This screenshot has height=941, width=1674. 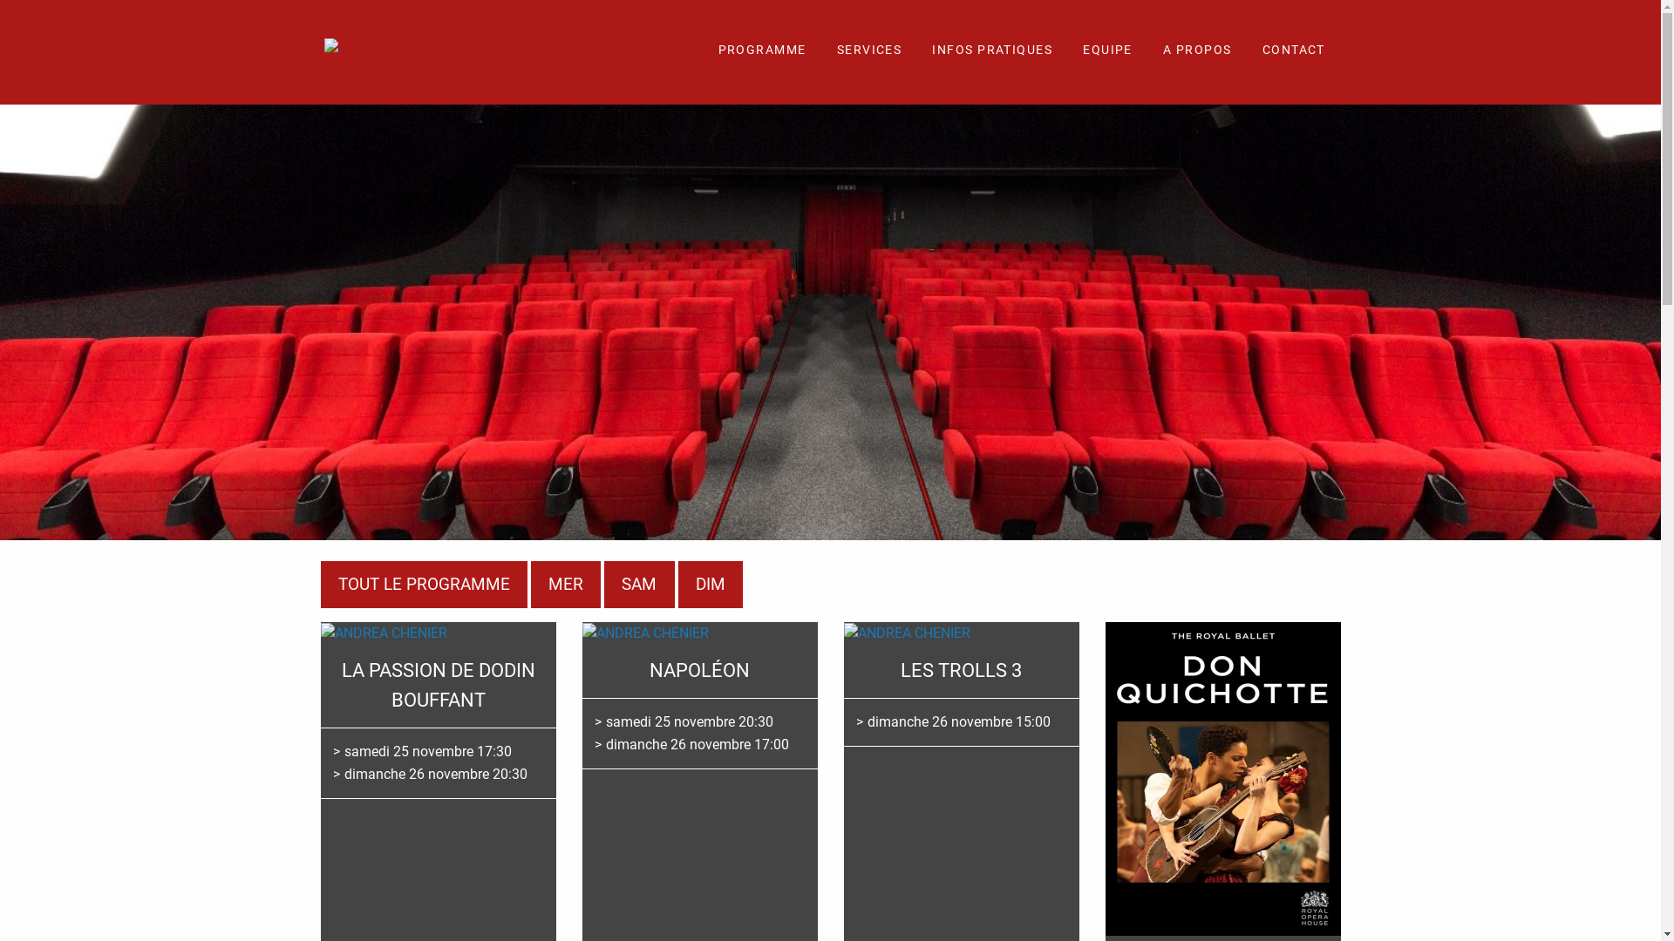 I want to click on INFOS PRATIQUES, so click(x=992, y=52).